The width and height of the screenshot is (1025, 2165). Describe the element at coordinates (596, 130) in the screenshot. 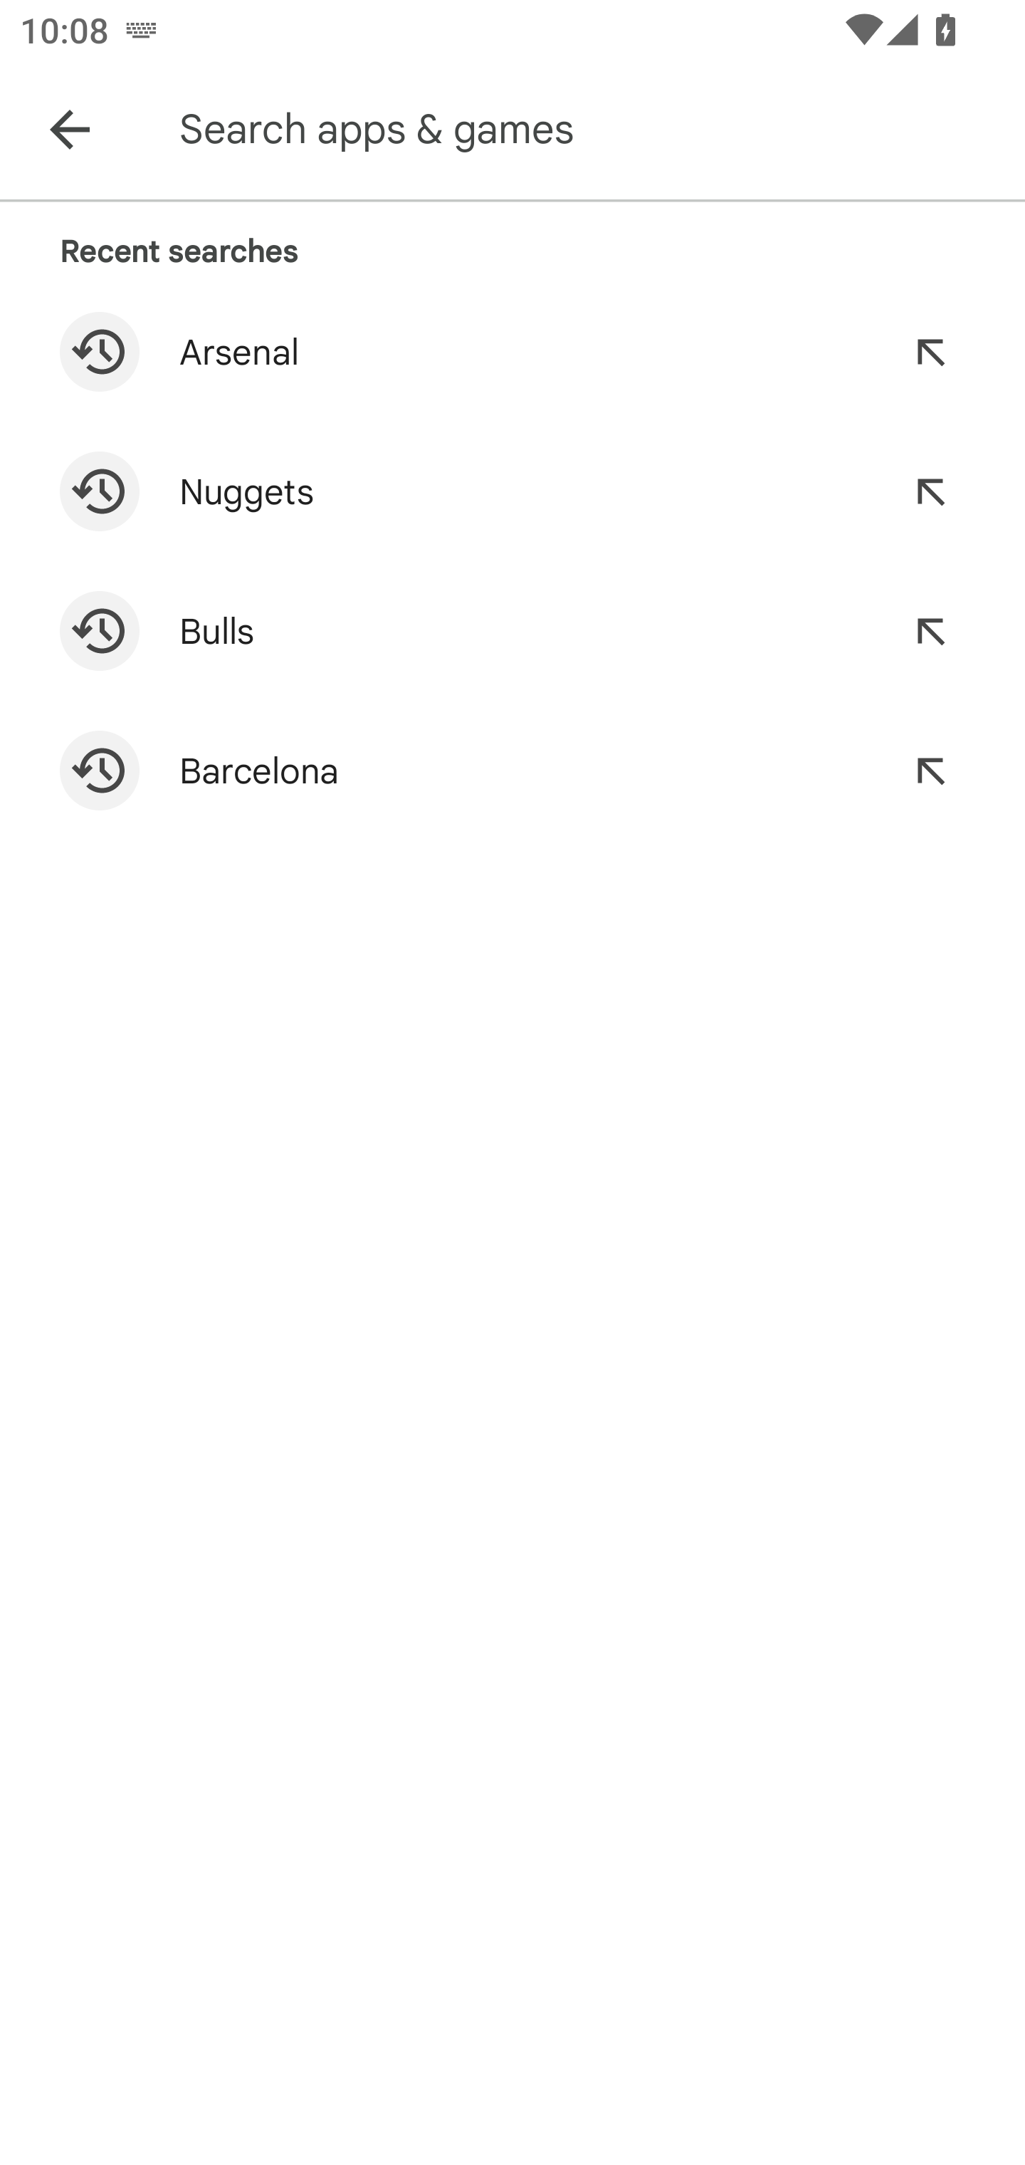

I see `Search apps & games` at that location.